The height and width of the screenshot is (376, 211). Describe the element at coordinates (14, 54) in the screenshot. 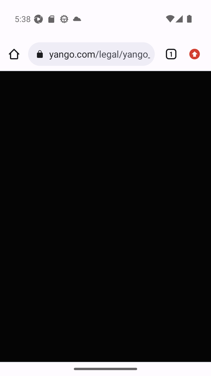

I see `Home` at that location.